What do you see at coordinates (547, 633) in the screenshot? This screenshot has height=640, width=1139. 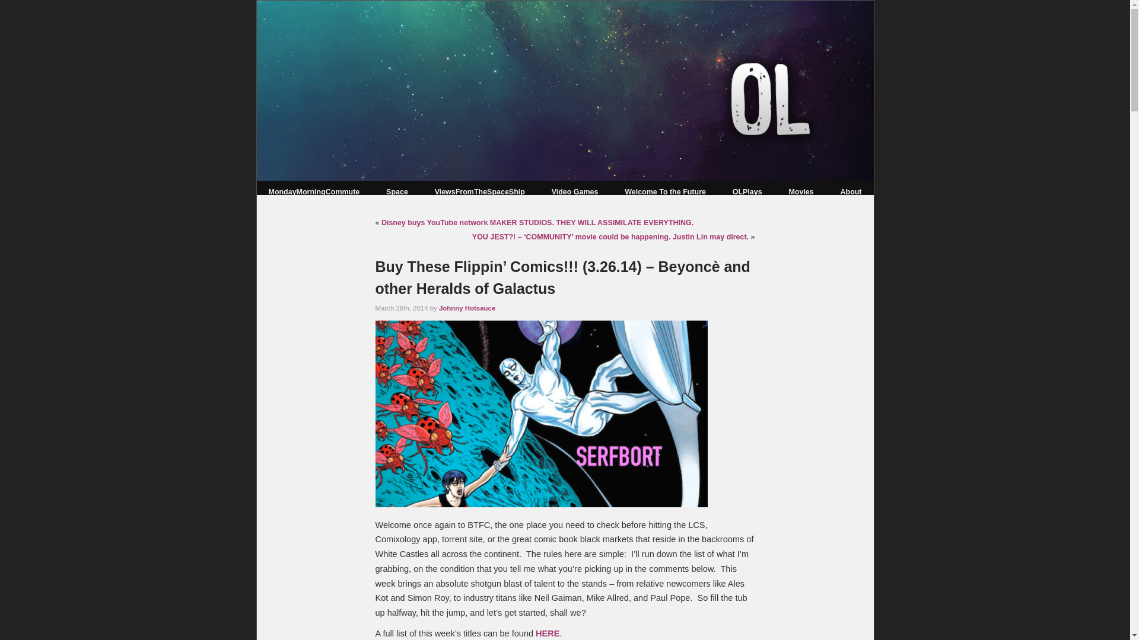 I see `HERE` at bounding box center [547, 633].